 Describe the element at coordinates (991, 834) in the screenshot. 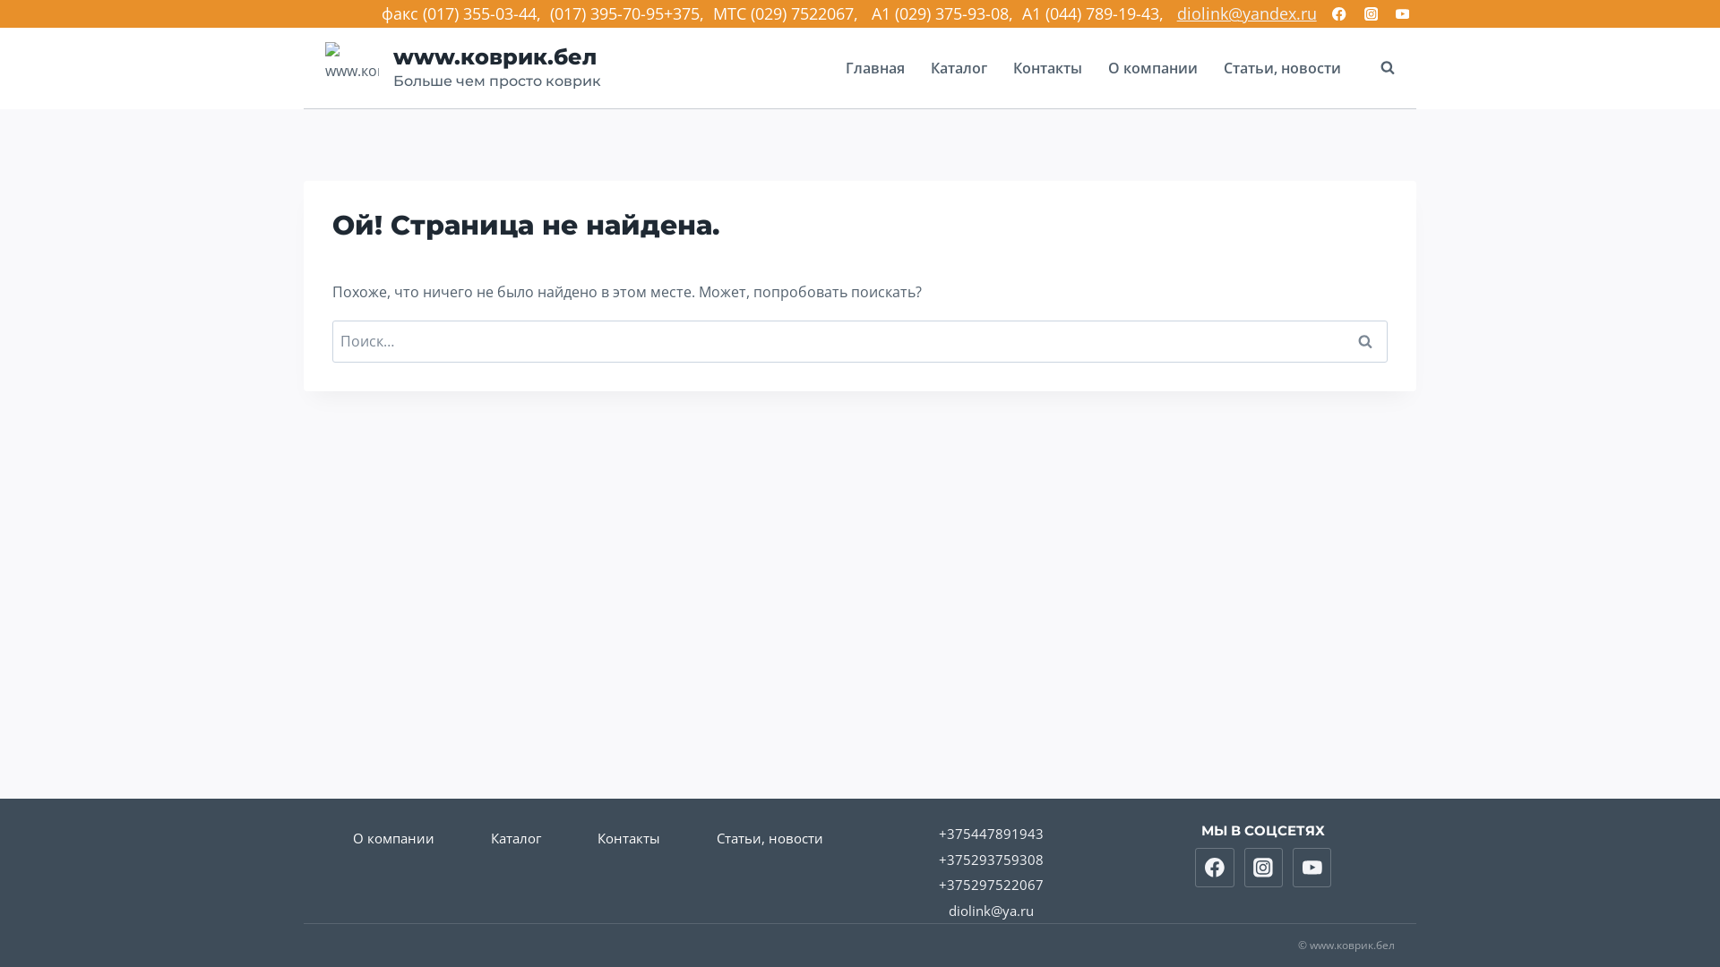

I see `+375447891943` at that location.